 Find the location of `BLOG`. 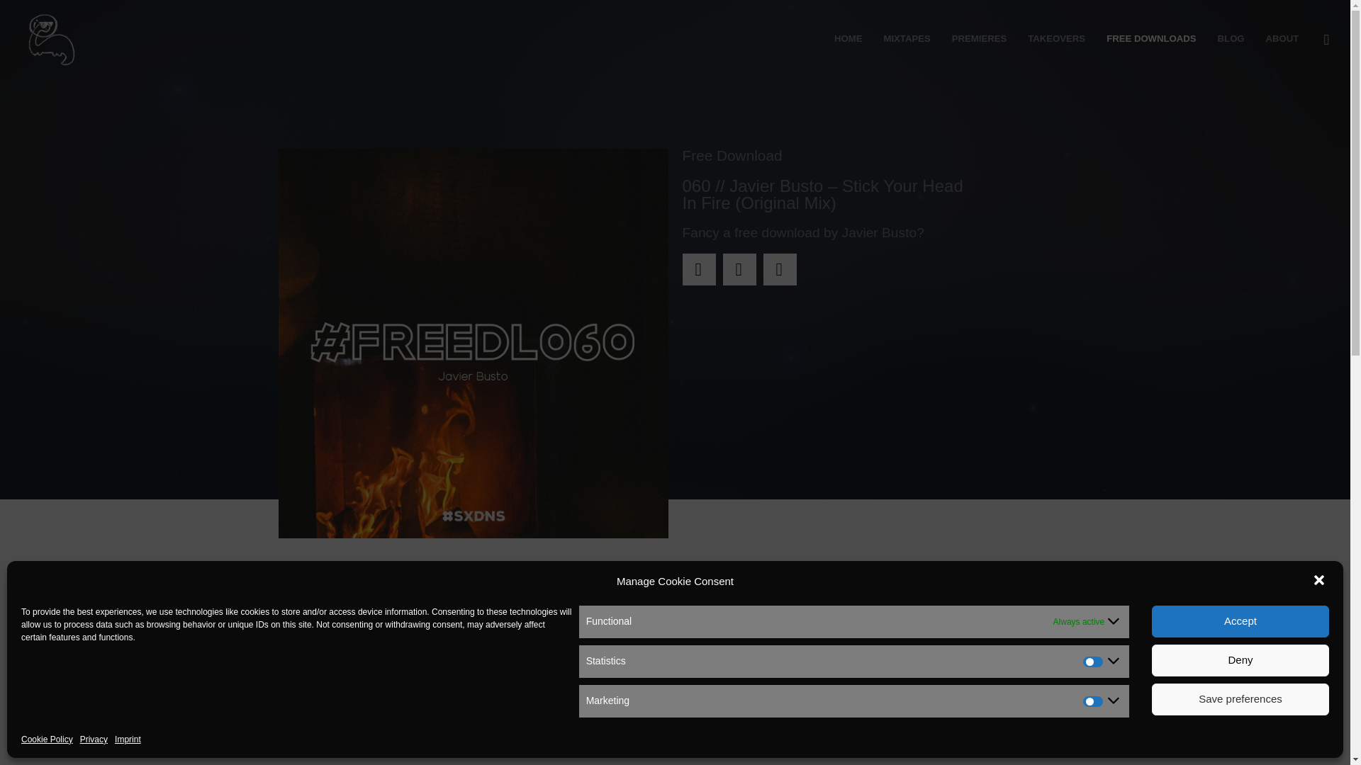

BLOG is located at coordinates (1231, 39).